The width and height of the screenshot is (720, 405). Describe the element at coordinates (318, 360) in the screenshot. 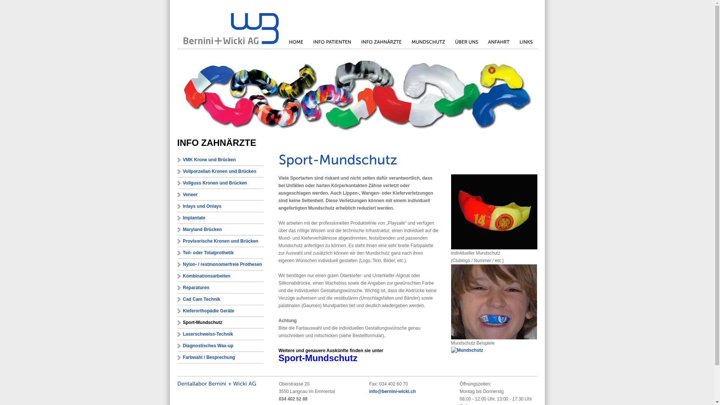

I see `Sport-Mundschutz` at that location.